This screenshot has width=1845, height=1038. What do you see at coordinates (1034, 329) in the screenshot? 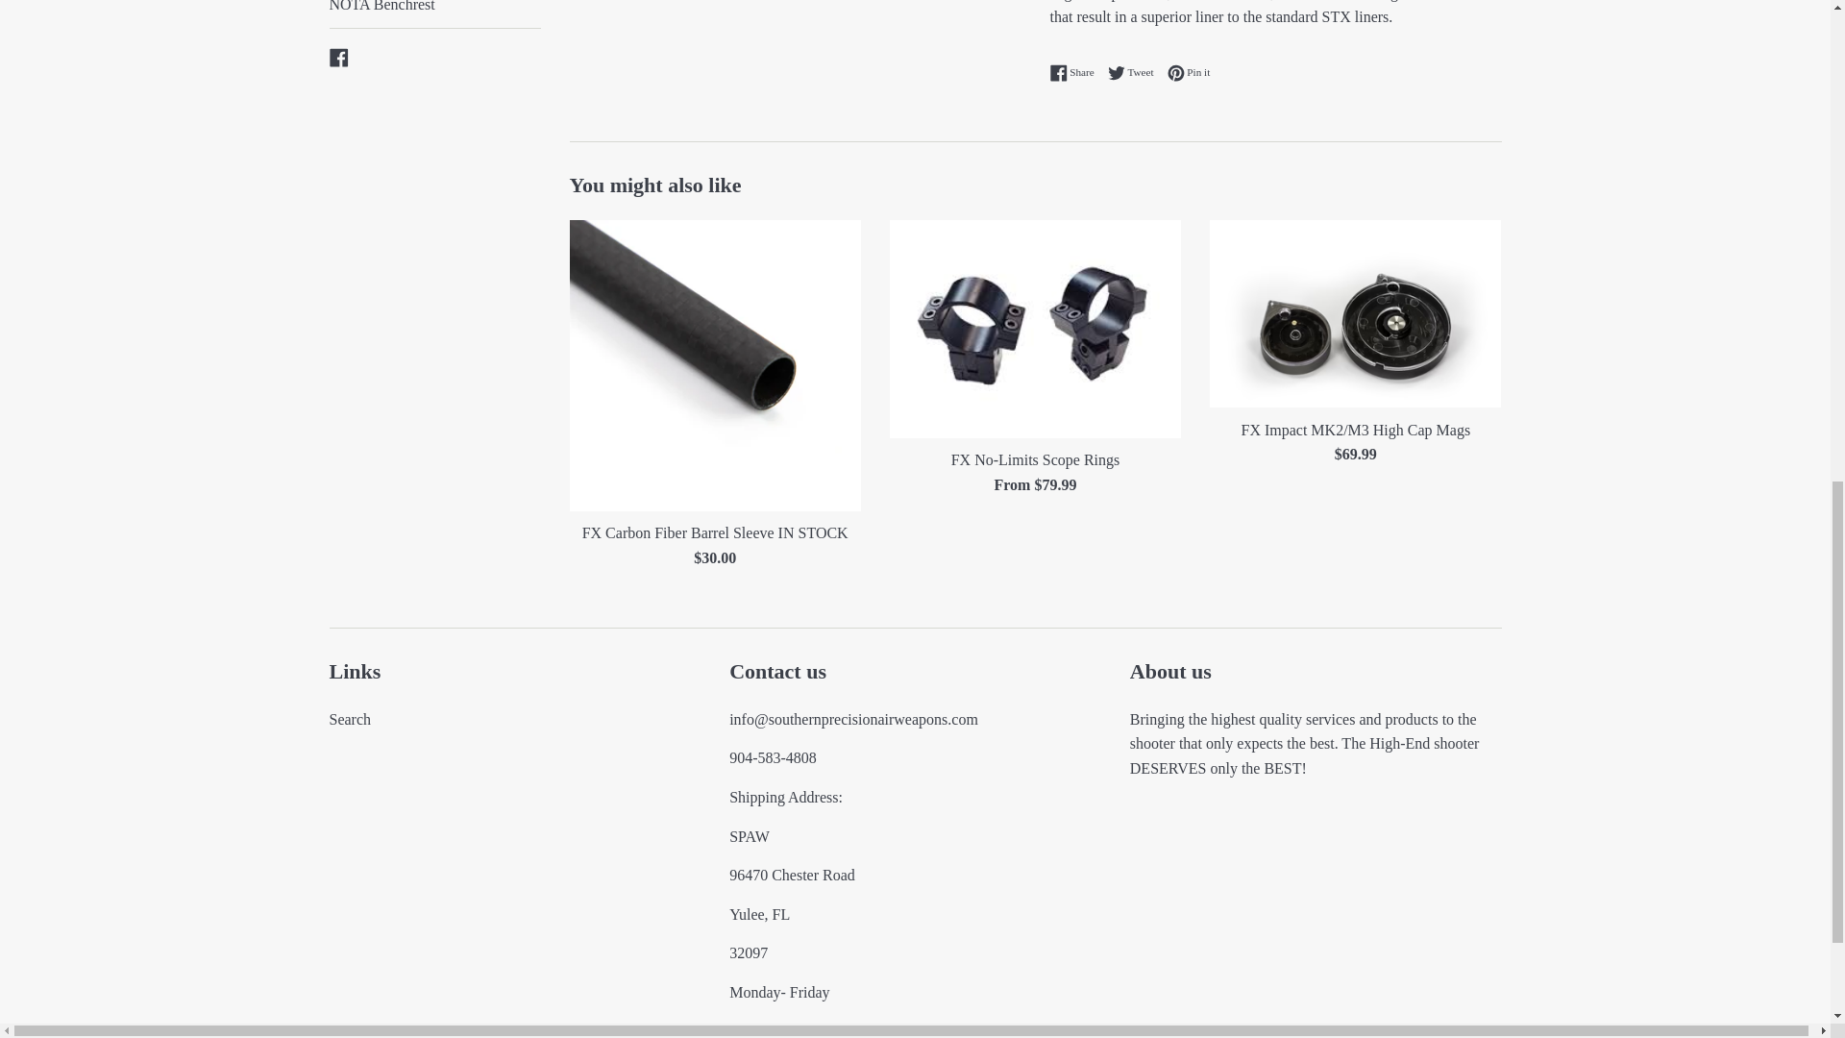
I see `FX No-Limits Scope Rings` at bounding box center [1034, 329].